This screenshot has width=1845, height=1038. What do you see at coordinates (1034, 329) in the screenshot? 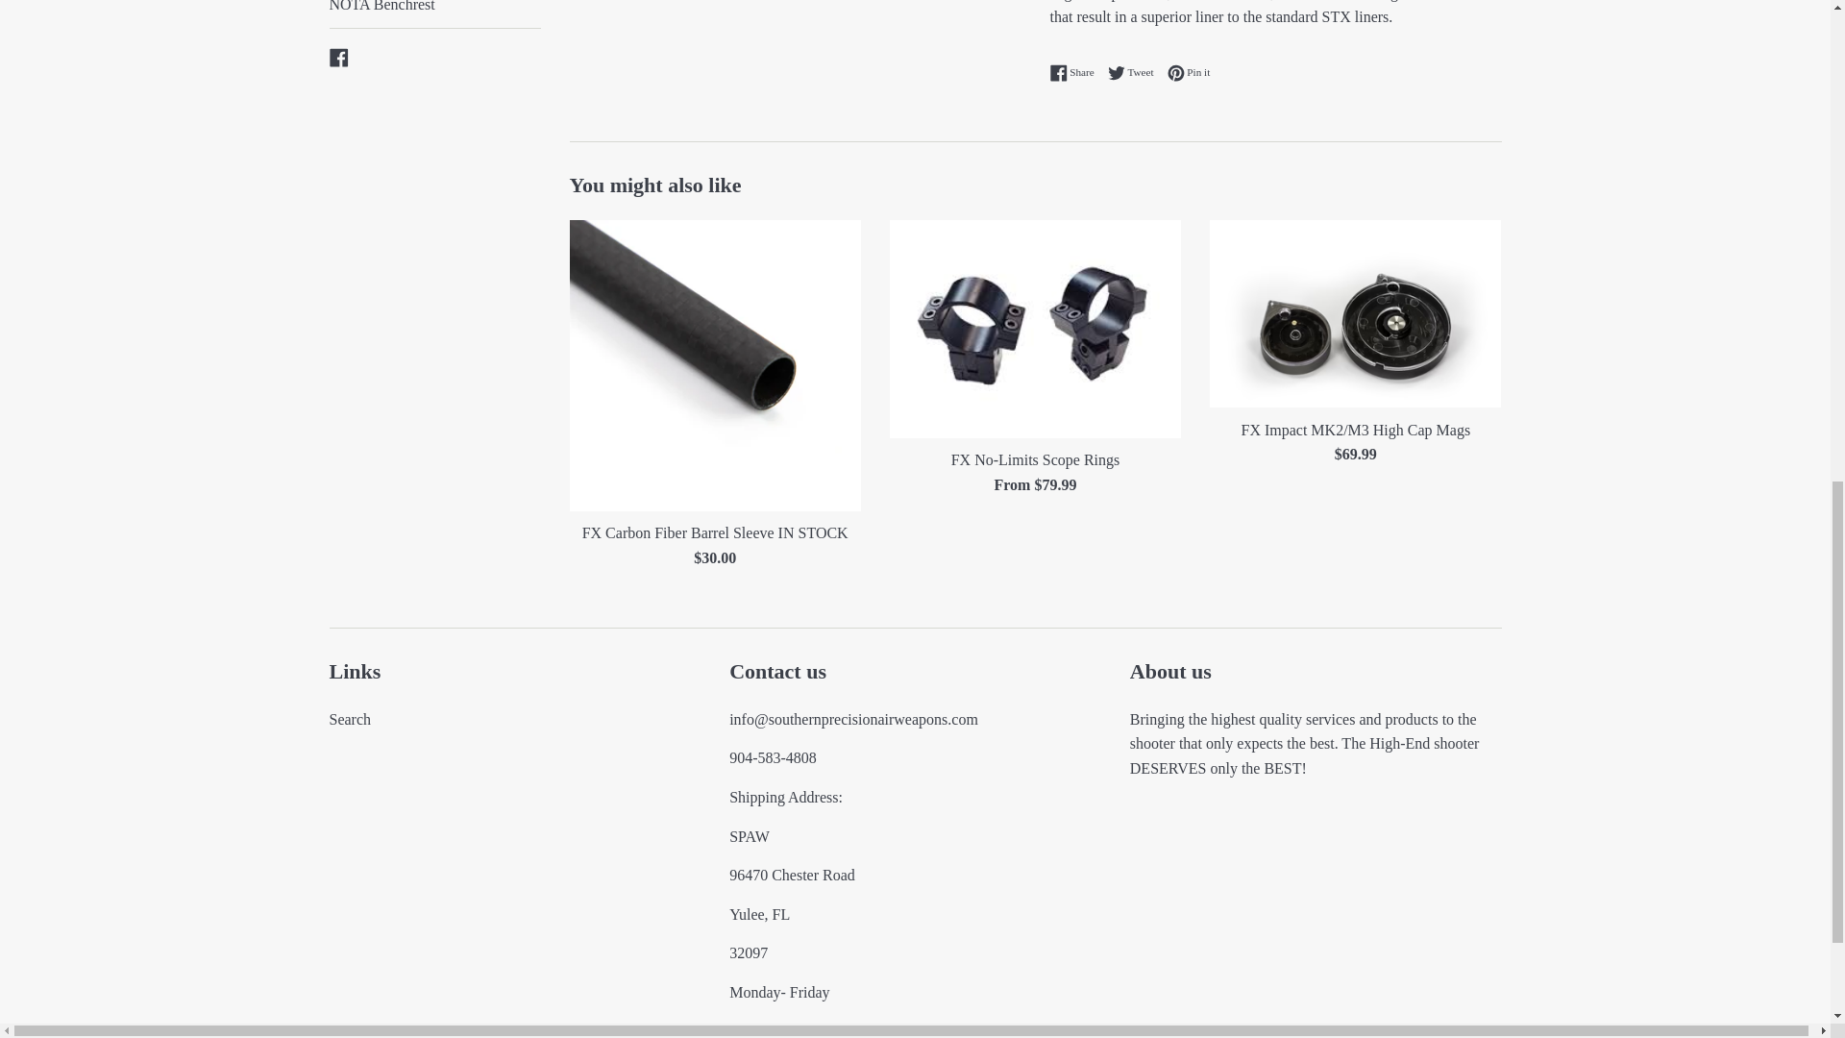
I see `FX No-Limits Scope Rings` at bounding box center [1034, 329].